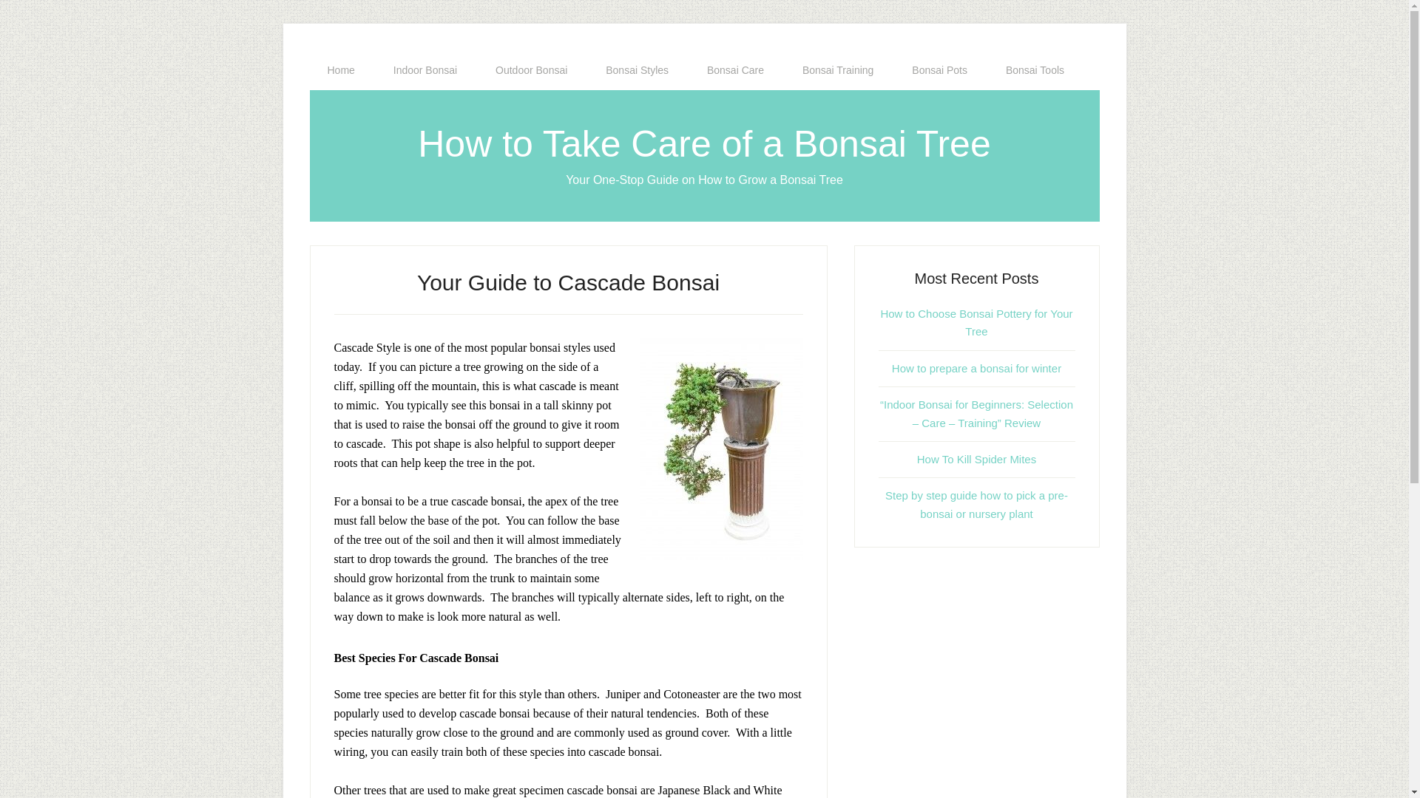 This screenshot has height=798, width=1420. Describe the element at coordinates (425, 70) in the screenshot. I see `Indoor Bonsai` at that location.